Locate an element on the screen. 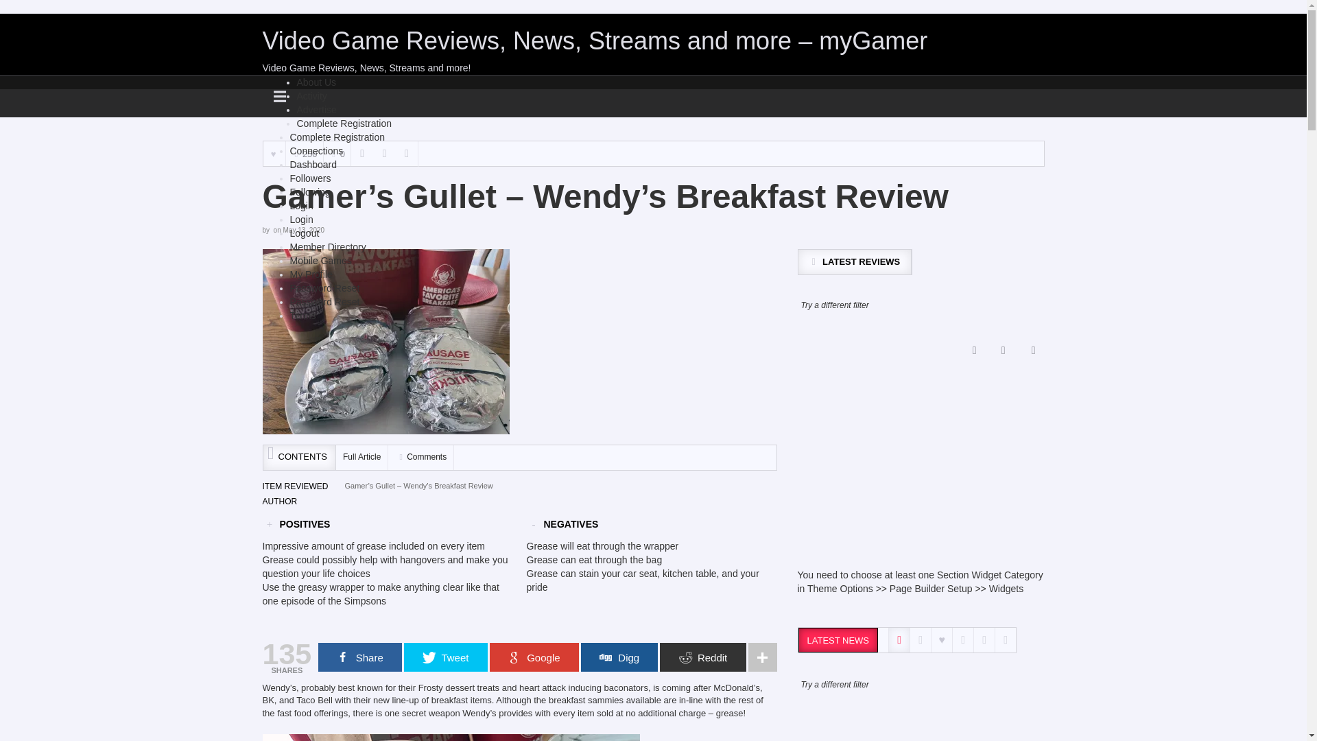  Mobile Games is located at coordinates (320, 260).